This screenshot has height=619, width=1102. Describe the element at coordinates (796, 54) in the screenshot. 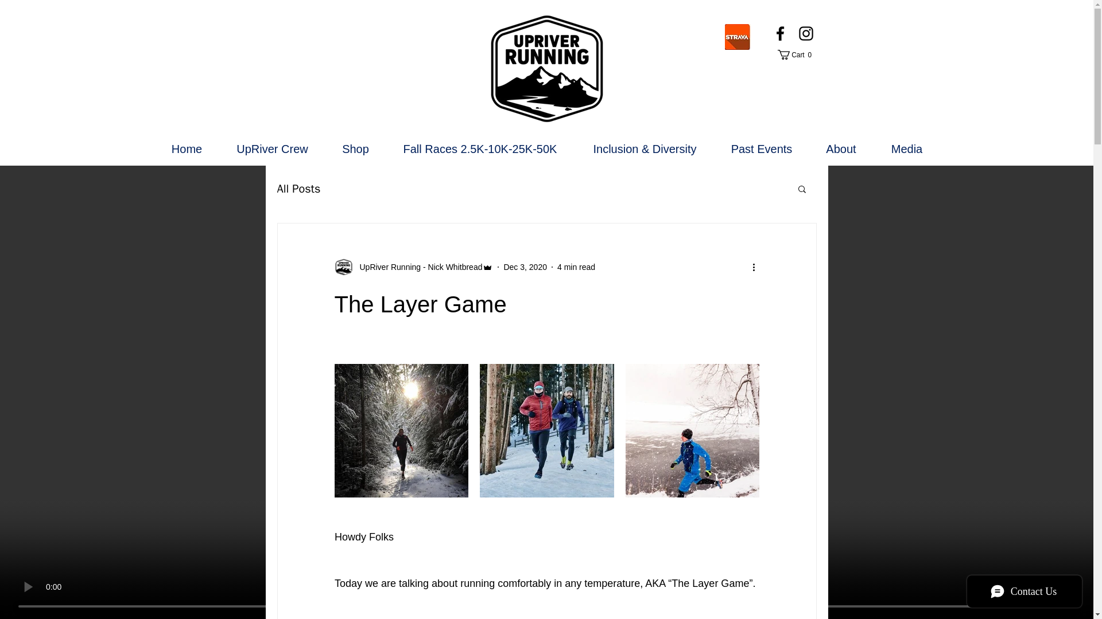

I see `4 min read` at that location.